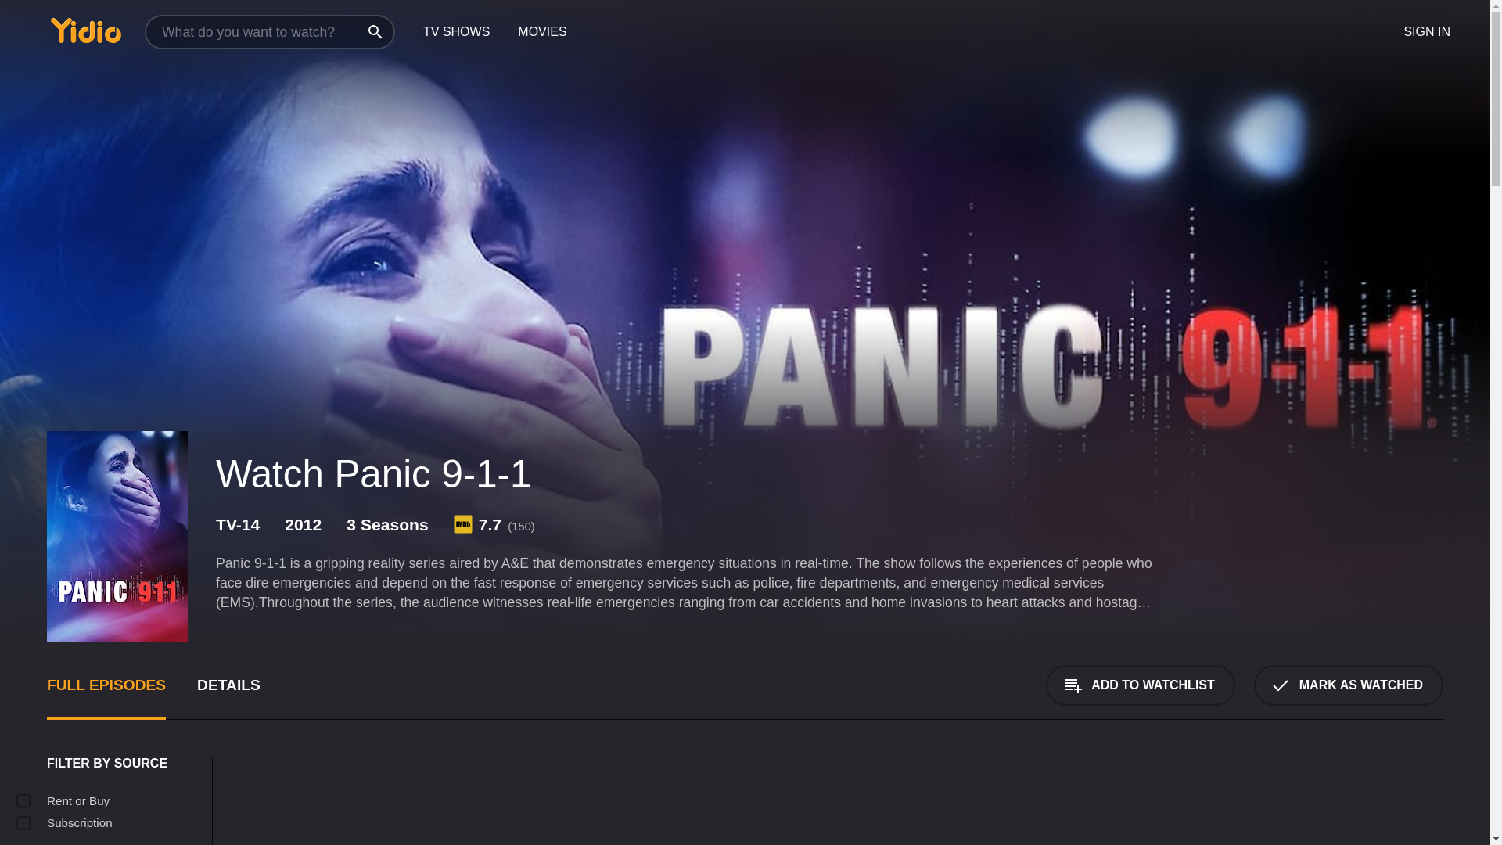 The height and width of the screenshot is (845, 1502). What do you see at coordinates (1140, 685) in the screenshot?
I see `ADD TO WATCHLIST` at bounding box center [1140, 685].